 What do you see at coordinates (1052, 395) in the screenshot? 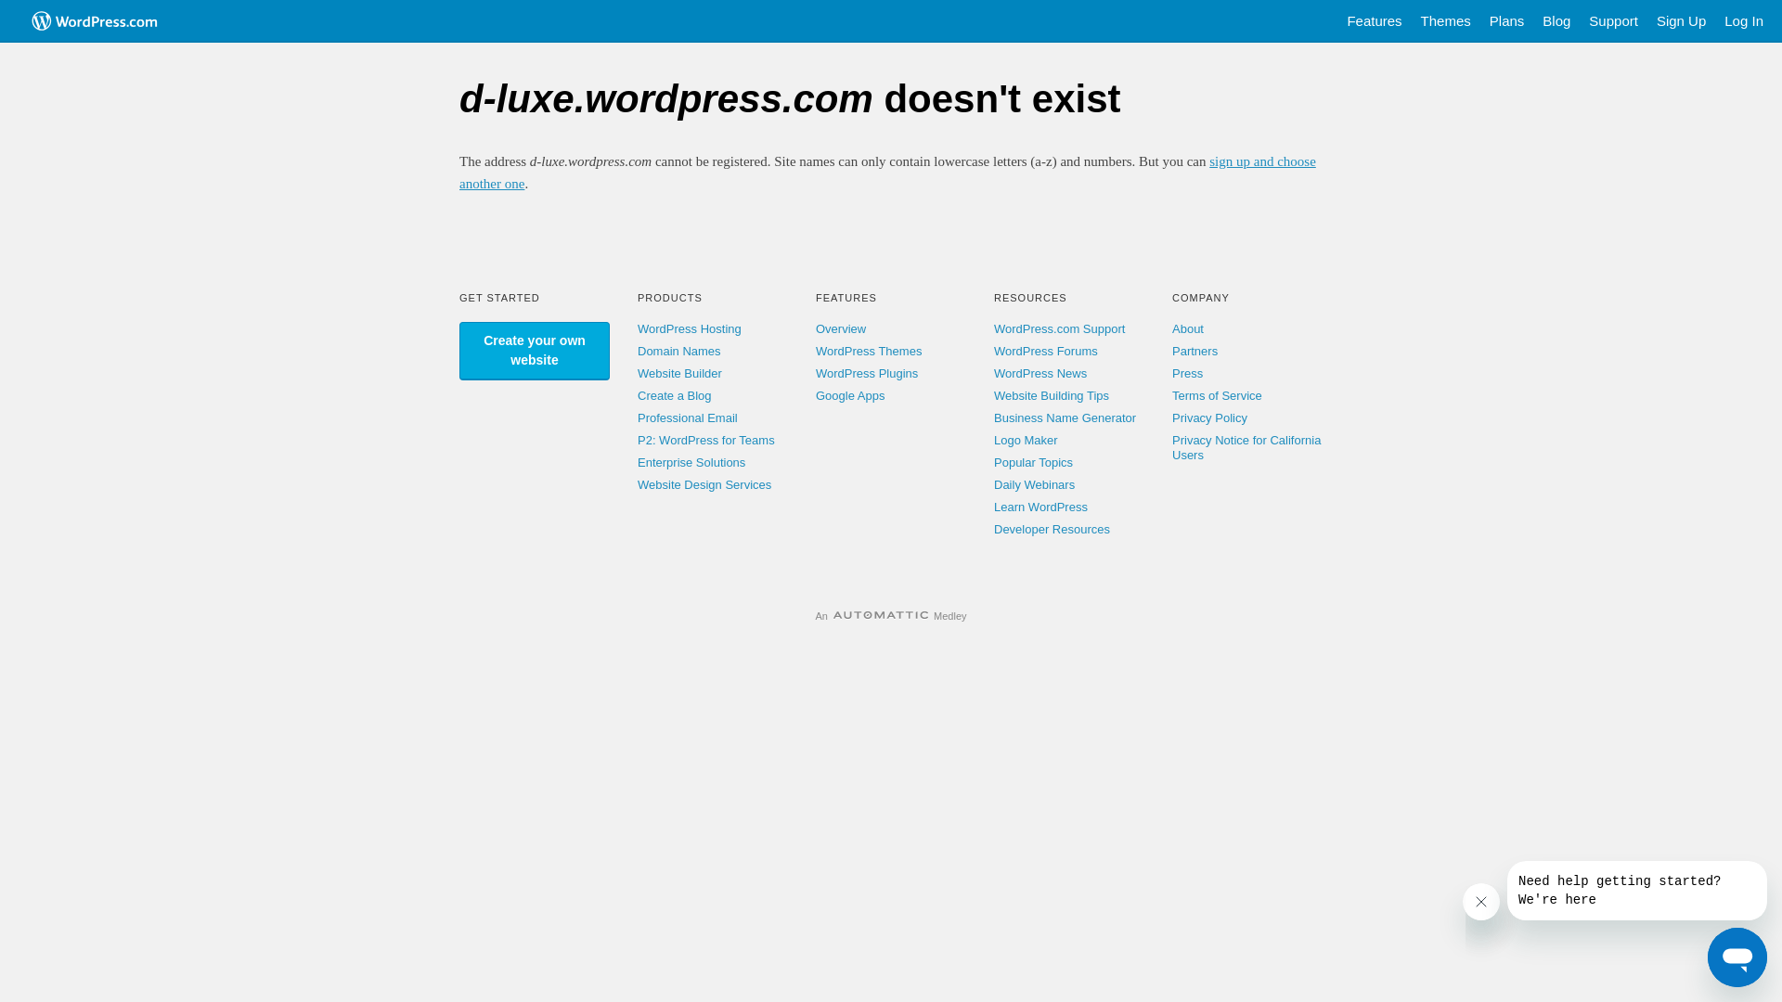
I see `Website Building Tips` at bounding box center [1052, 395].